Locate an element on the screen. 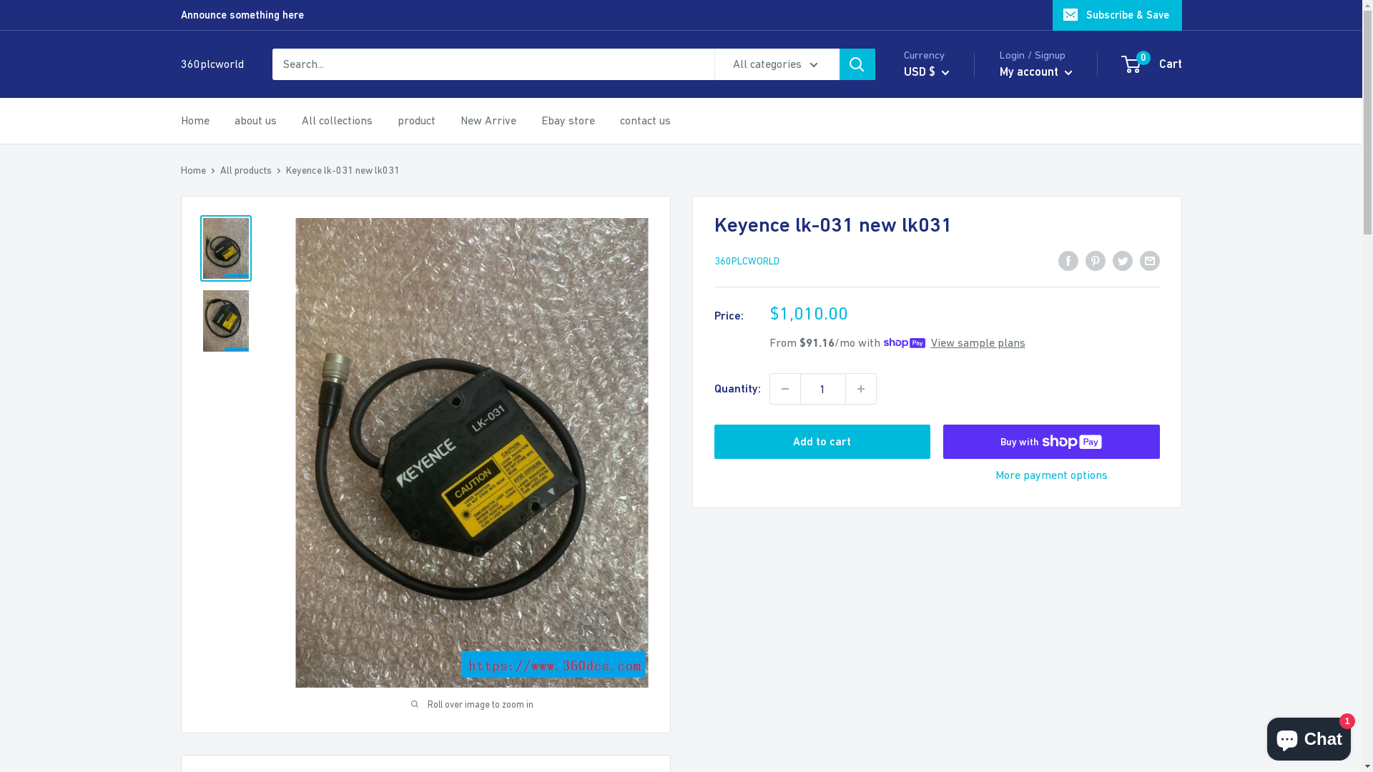 The width and height of the screenshot is (1373, 772). about us is located at coordinates (256, 121).